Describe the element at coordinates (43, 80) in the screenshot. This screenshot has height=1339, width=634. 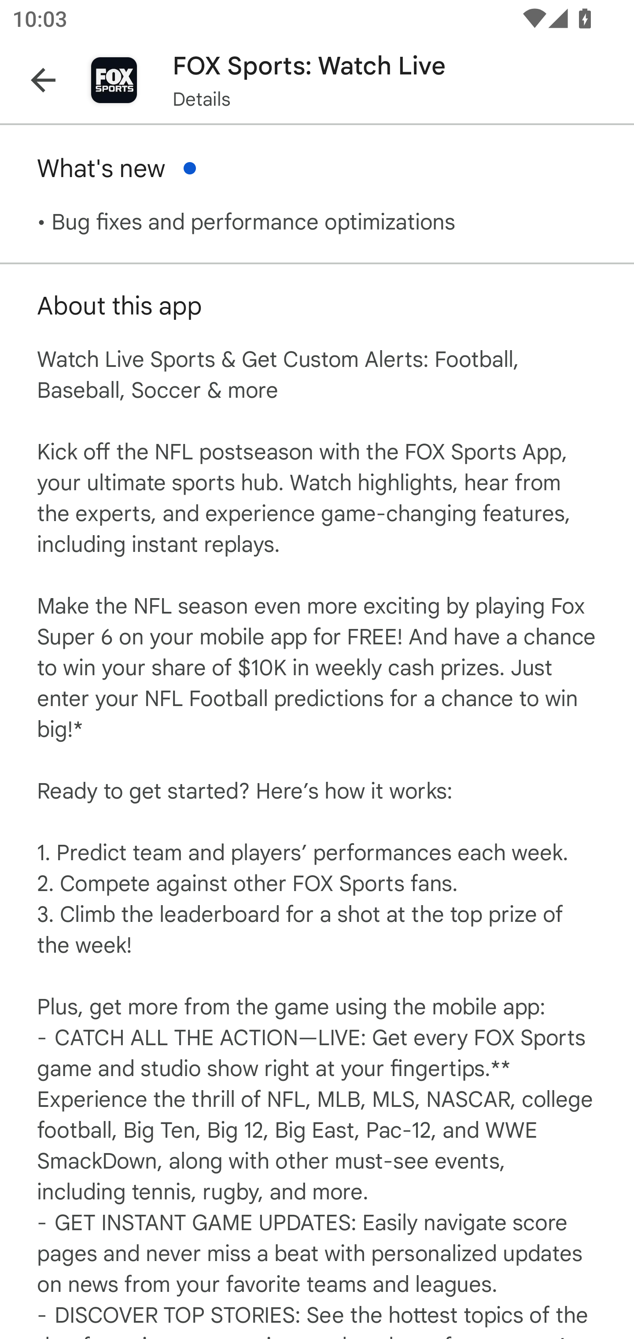
I see `Navigate up` at that location.